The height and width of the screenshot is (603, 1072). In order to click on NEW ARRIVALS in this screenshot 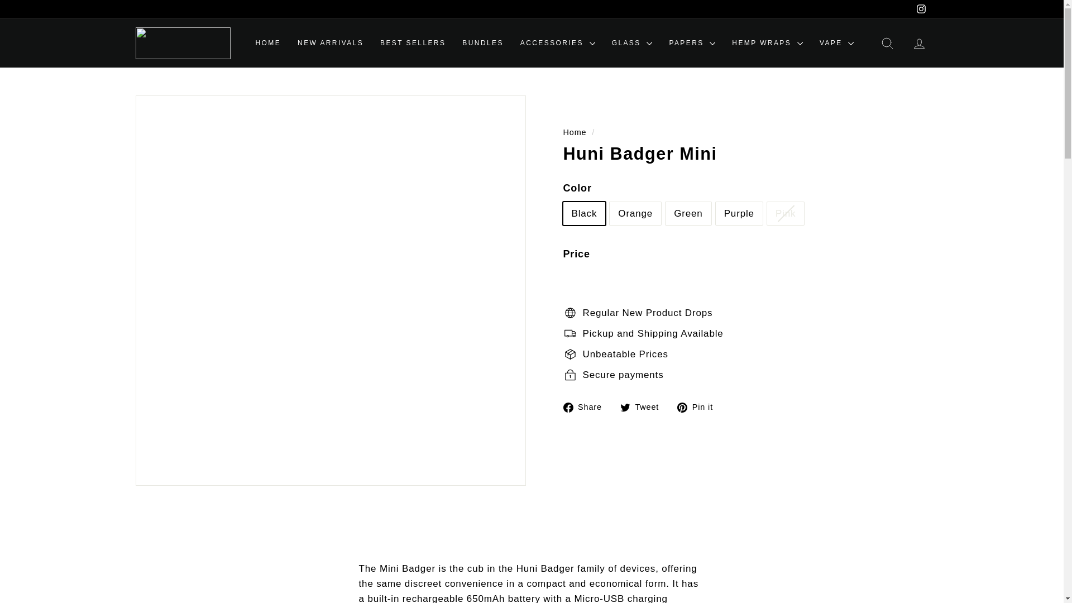, I will do `click(331, 42)`.